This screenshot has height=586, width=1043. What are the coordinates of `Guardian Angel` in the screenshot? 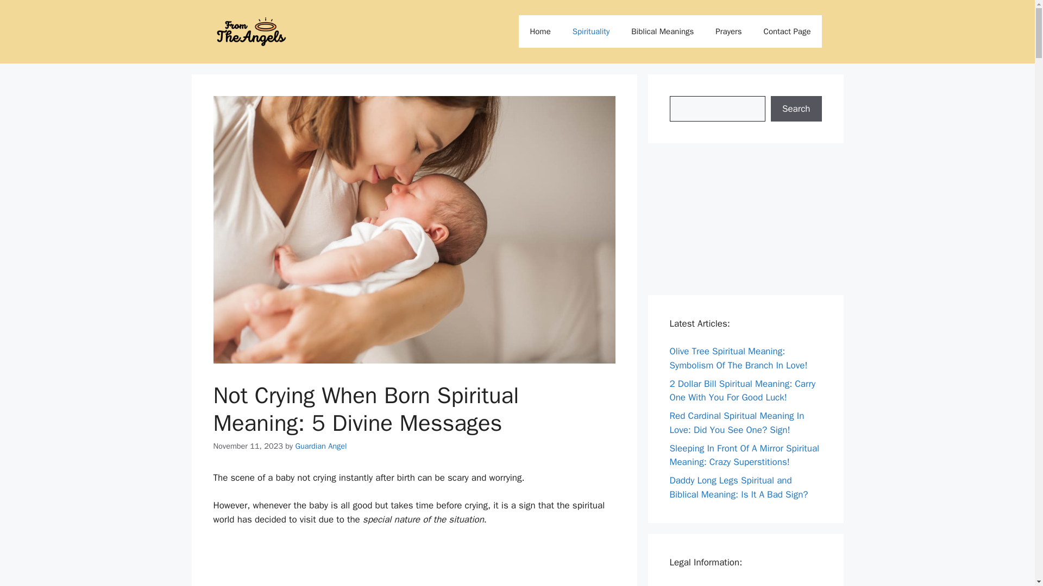 It's located at (321, 446).